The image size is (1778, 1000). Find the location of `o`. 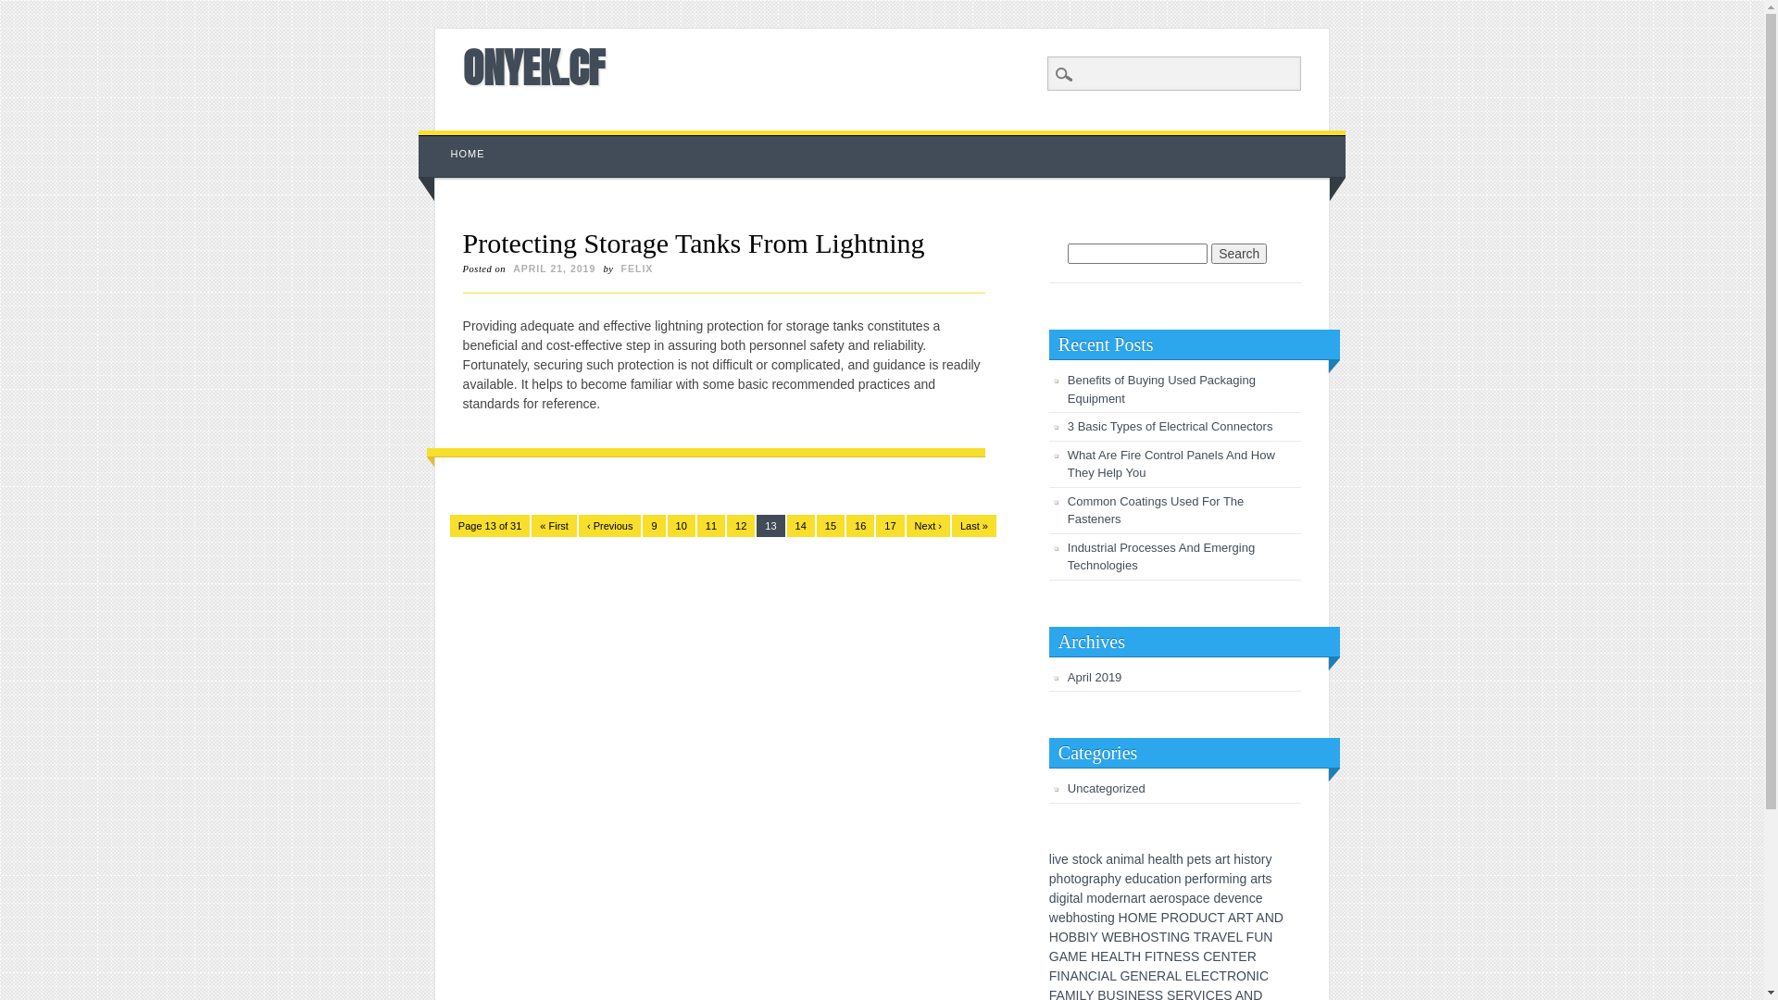

o is located at coordinates (1258, 859).